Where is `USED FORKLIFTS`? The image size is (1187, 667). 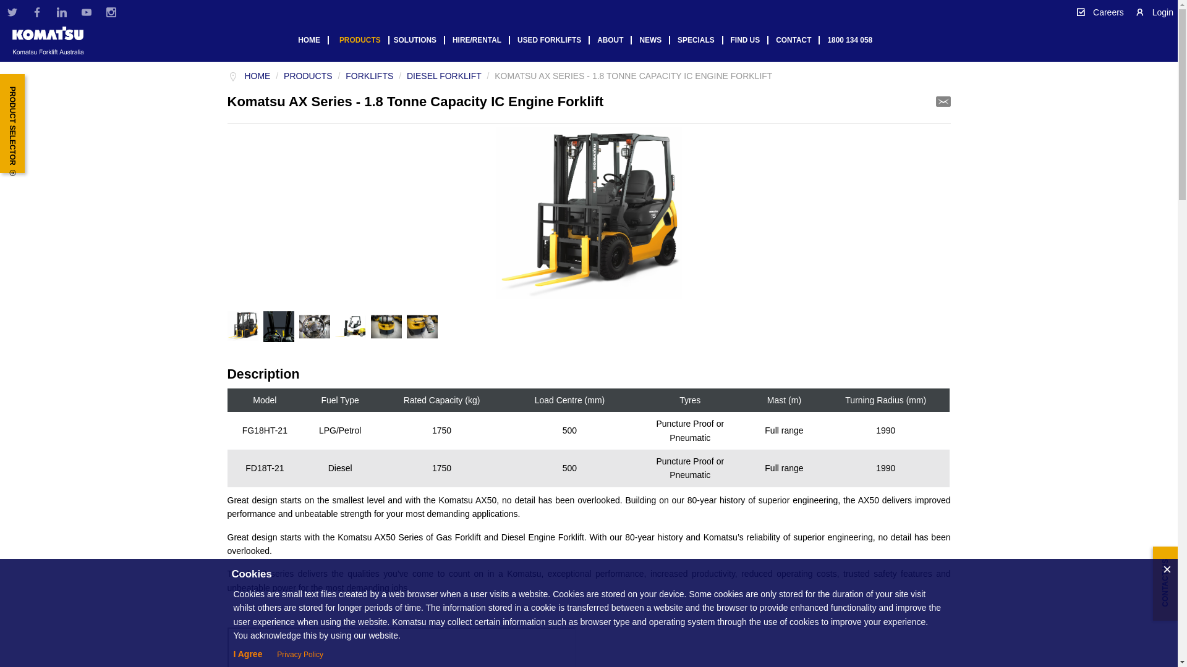 USED FORKLIFTS is located at coordinates (554, 40).